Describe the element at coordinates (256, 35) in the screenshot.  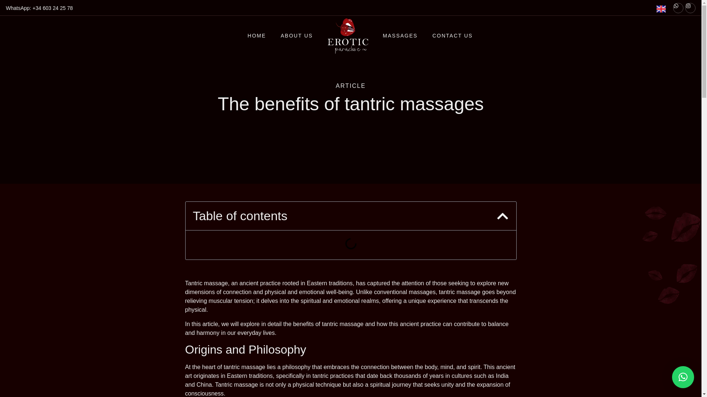
I see `HOME` at that location.